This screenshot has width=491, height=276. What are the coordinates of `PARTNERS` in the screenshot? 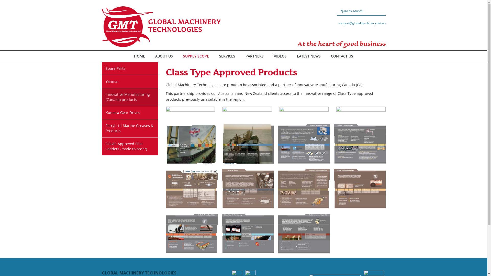 It's located at (255, 56).